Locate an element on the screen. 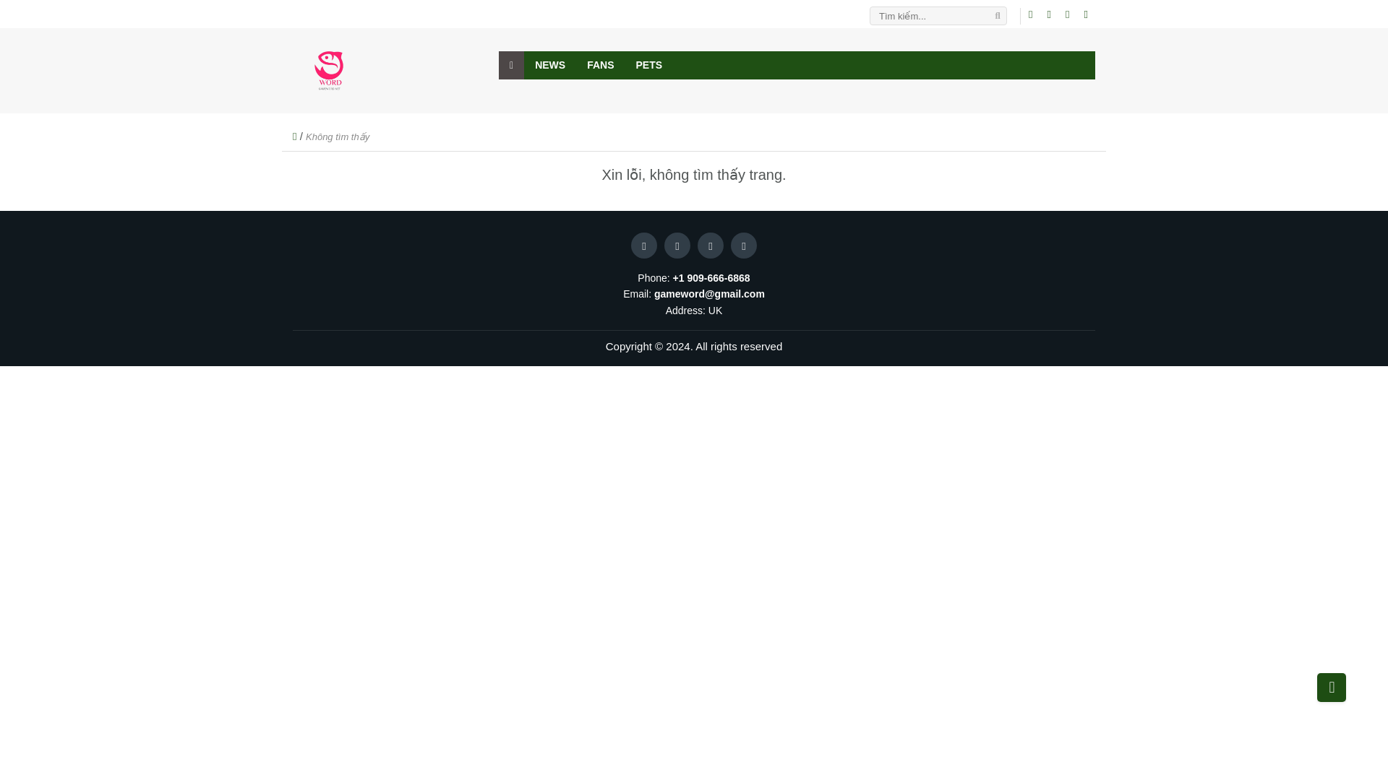  NEWS is located at coordinates (549, 65).